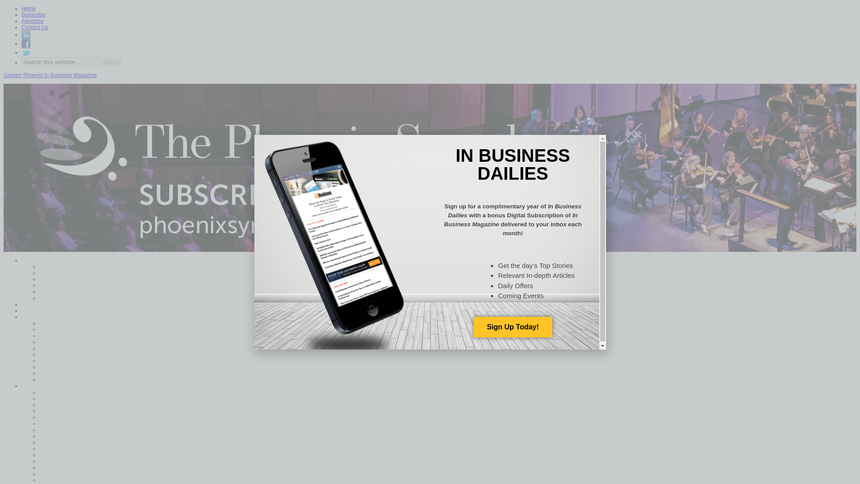  I want to click on Departments, so click(50, 385).